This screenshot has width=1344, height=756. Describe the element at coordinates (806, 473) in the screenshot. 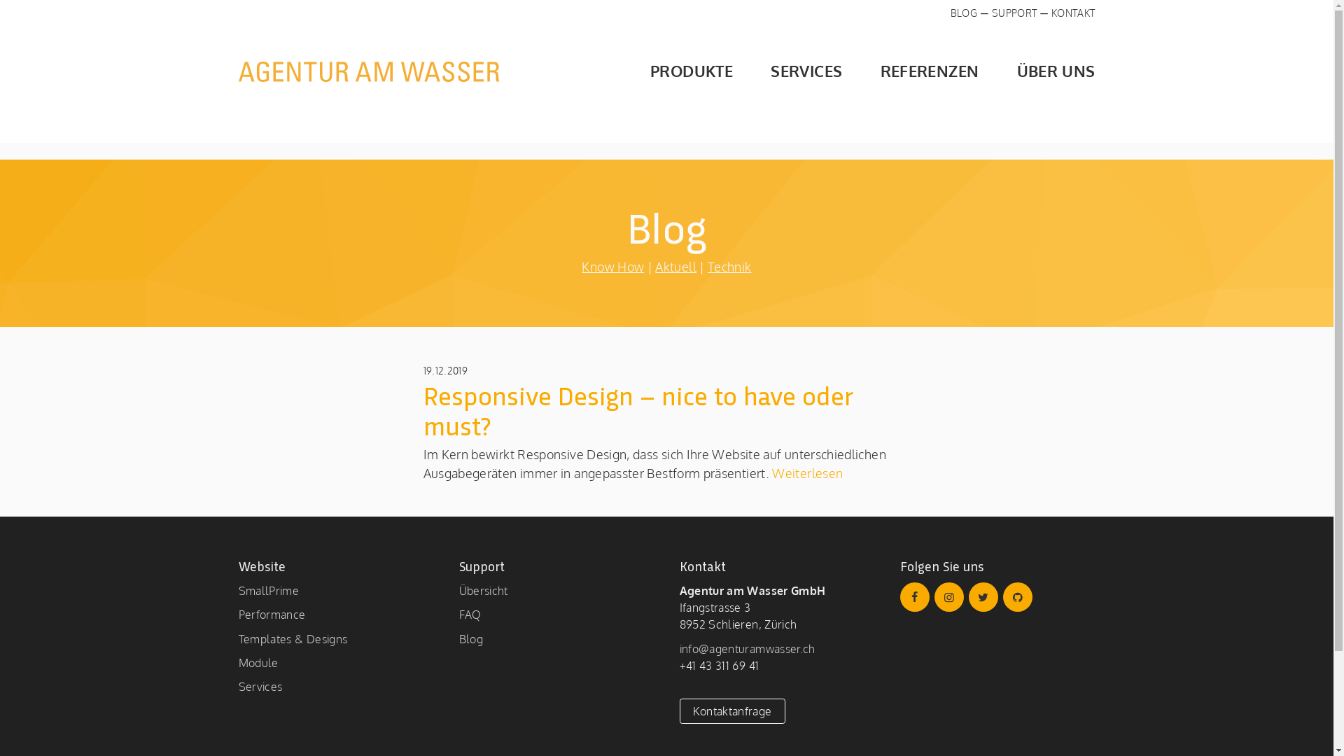

I see `Weiterlesen` at that location.